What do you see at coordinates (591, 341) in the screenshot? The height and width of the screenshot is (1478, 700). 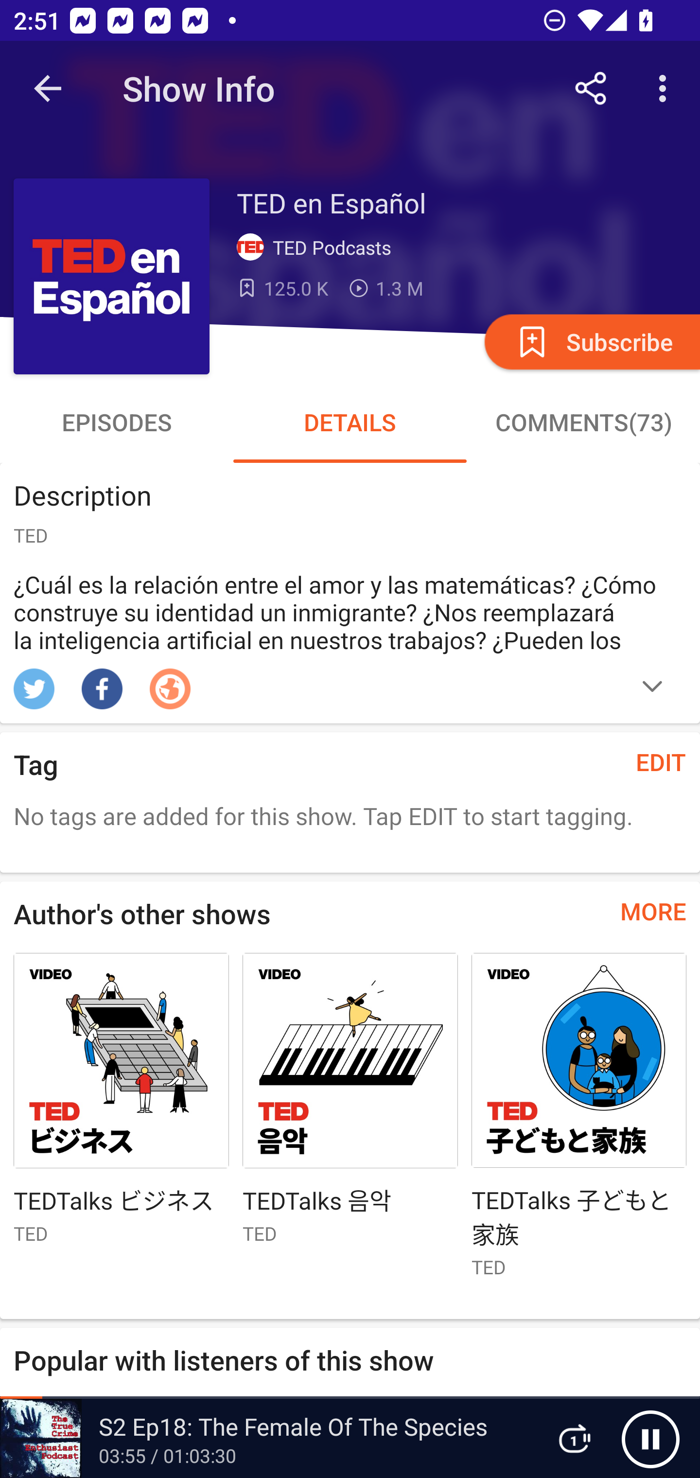 I see `Subscribe` at bounding box center [591, 341].